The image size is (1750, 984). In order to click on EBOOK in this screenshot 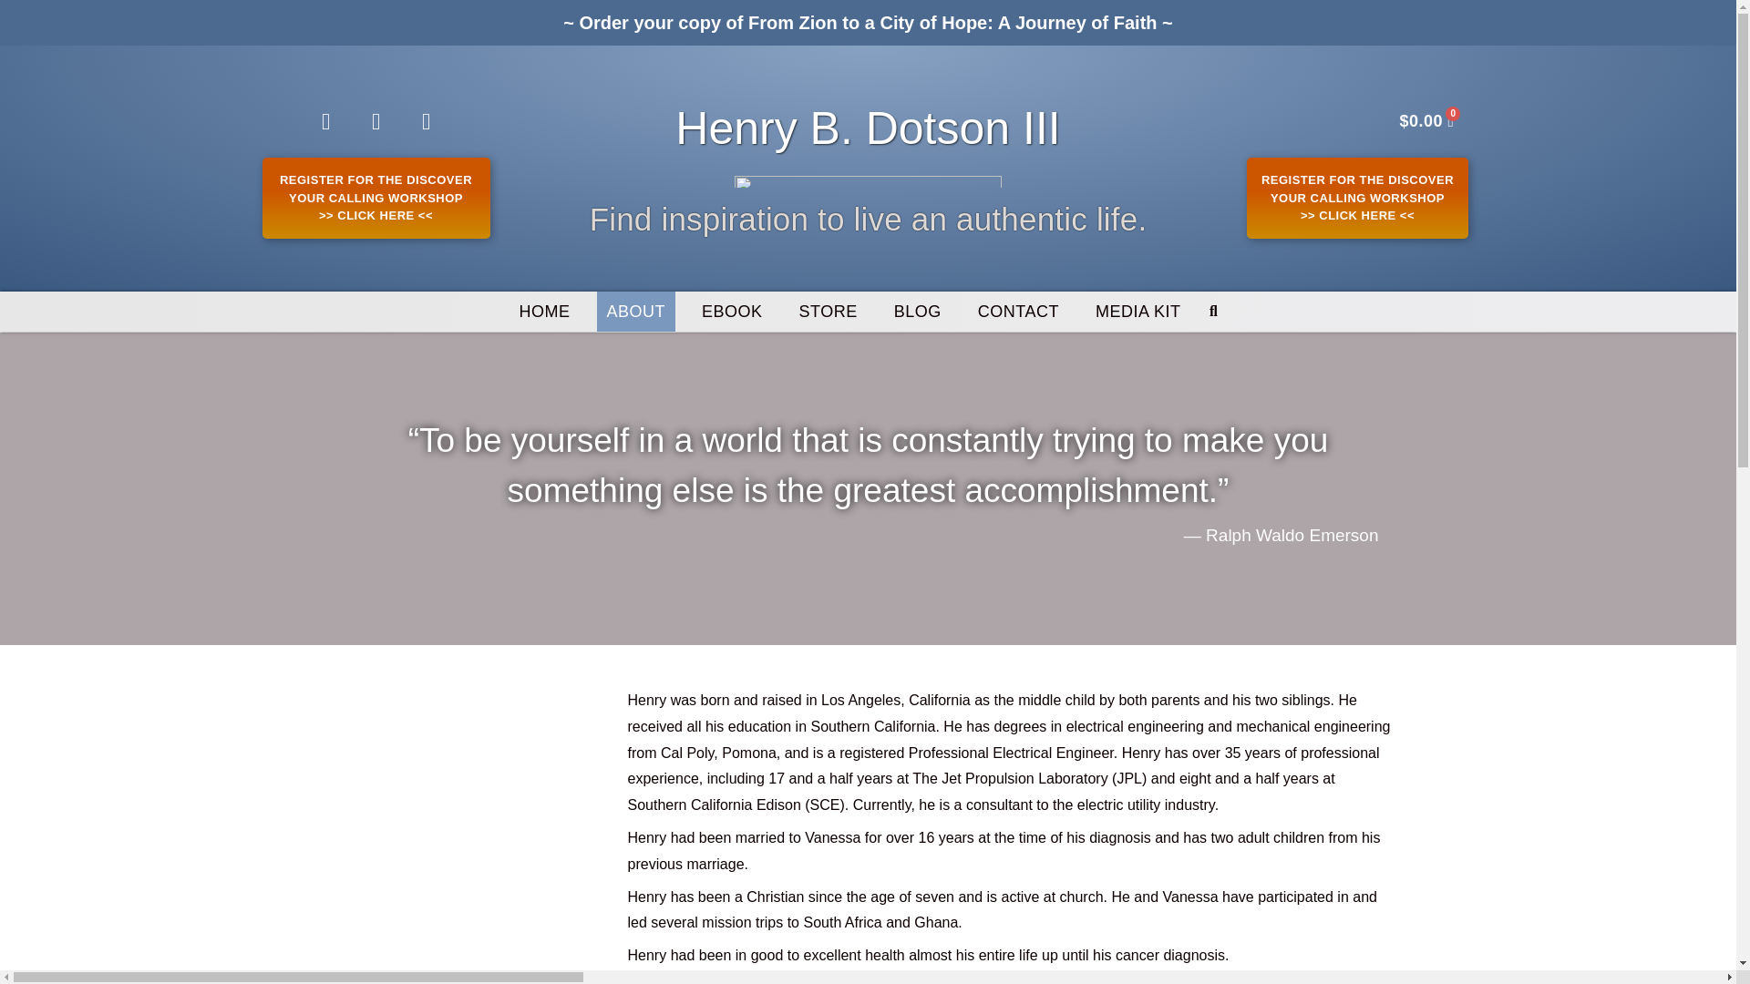, I will do `click(732, 311)`.